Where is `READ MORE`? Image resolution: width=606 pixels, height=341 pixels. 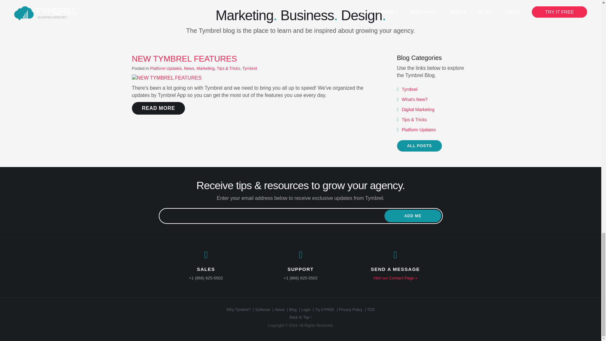
READ MORE is located at coordinates (158, 108).